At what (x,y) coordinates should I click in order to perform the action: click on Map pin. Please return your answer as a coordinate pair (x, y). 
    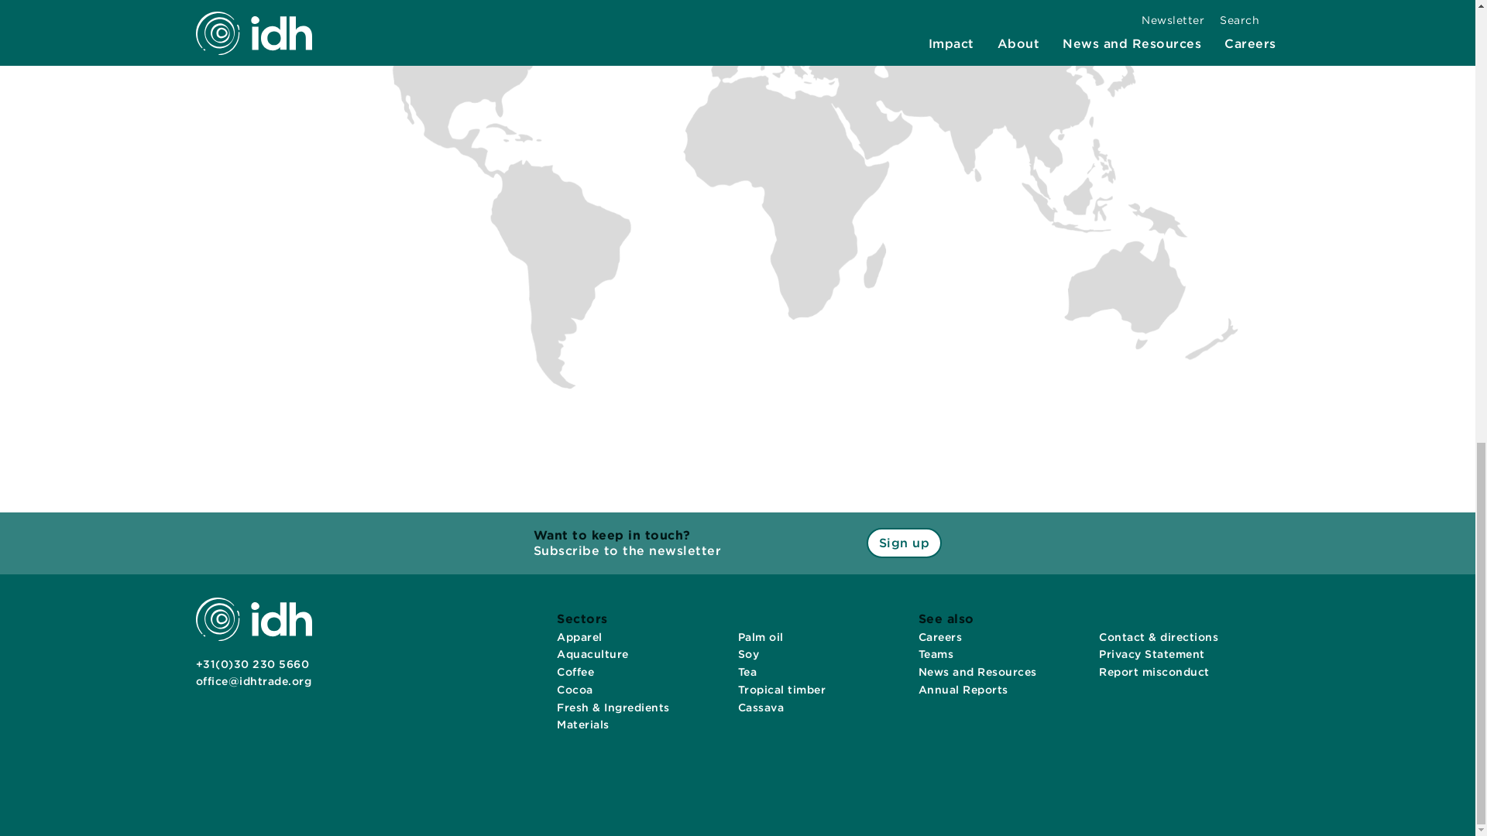
    Looking at the image, I should click on (570, 245).